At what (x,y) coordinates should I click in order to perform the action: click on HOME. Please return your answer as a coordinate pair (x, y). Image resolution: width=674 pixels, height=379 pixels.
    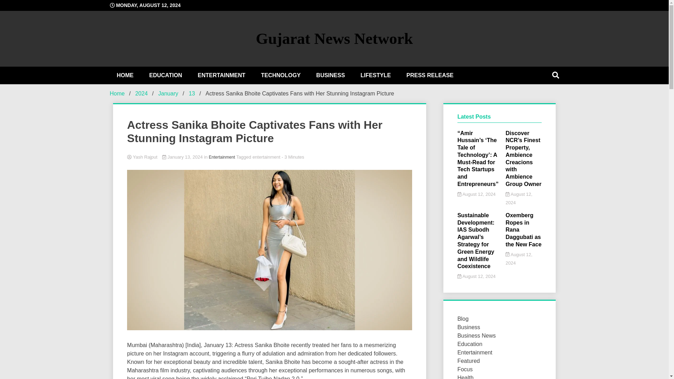
    Looking at the image, I should click on (125, 75).